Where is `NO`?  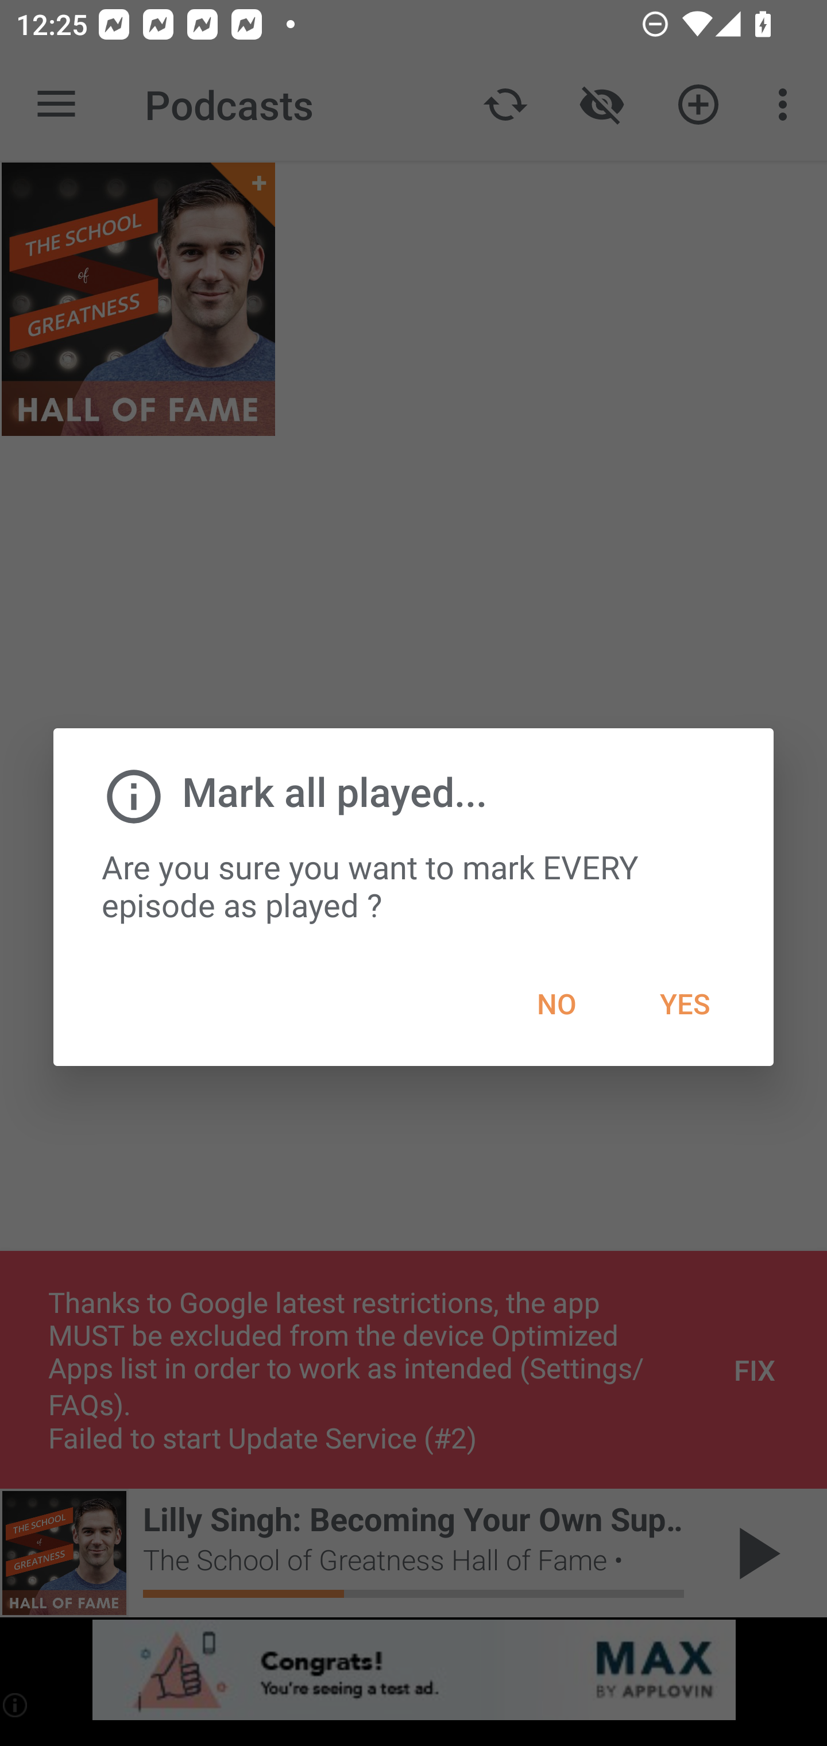
NO is located at coordinates (556, 1004).